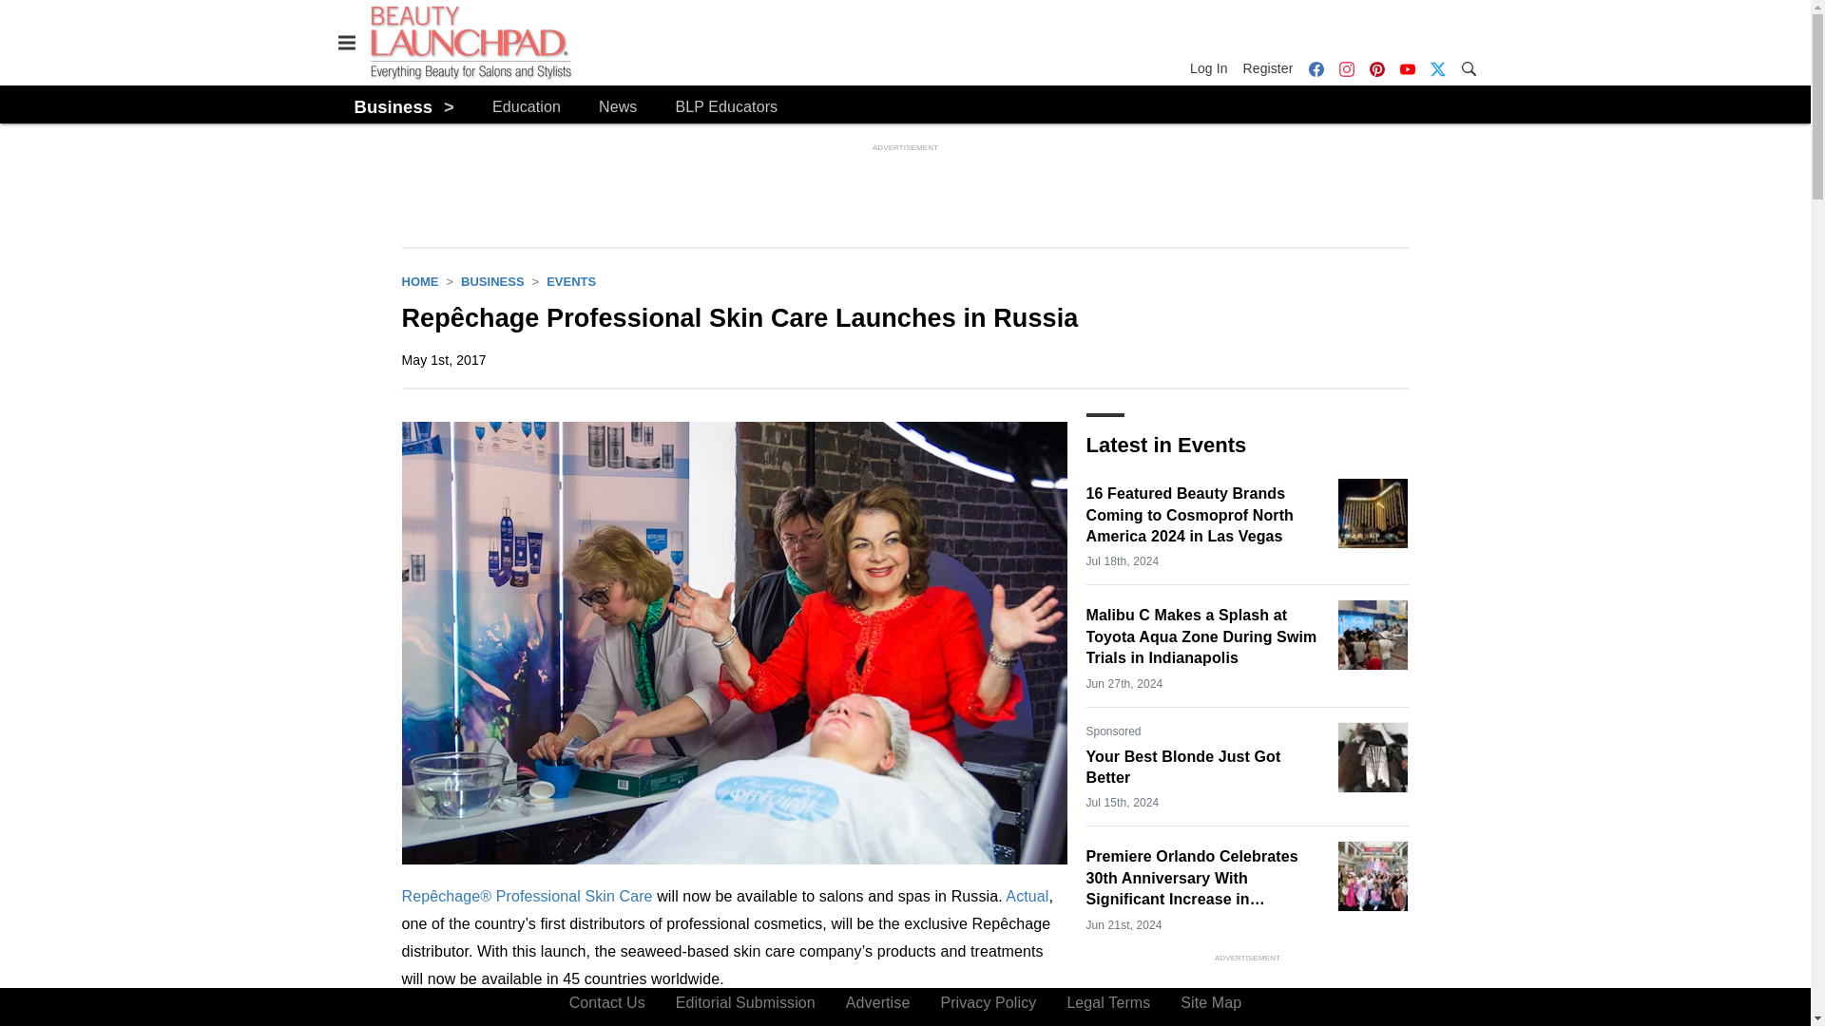  I want to click on YouTube icon, so click(1406, 68).